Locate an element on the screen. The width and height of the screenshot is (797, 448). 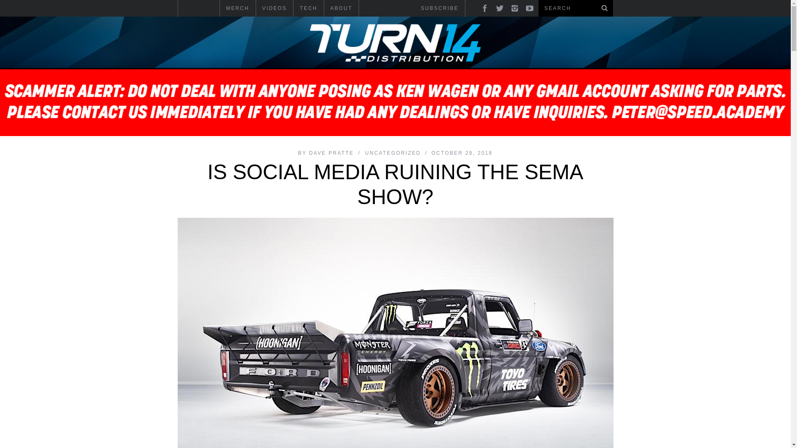
ABOUT is located at coordinates (341, 8).